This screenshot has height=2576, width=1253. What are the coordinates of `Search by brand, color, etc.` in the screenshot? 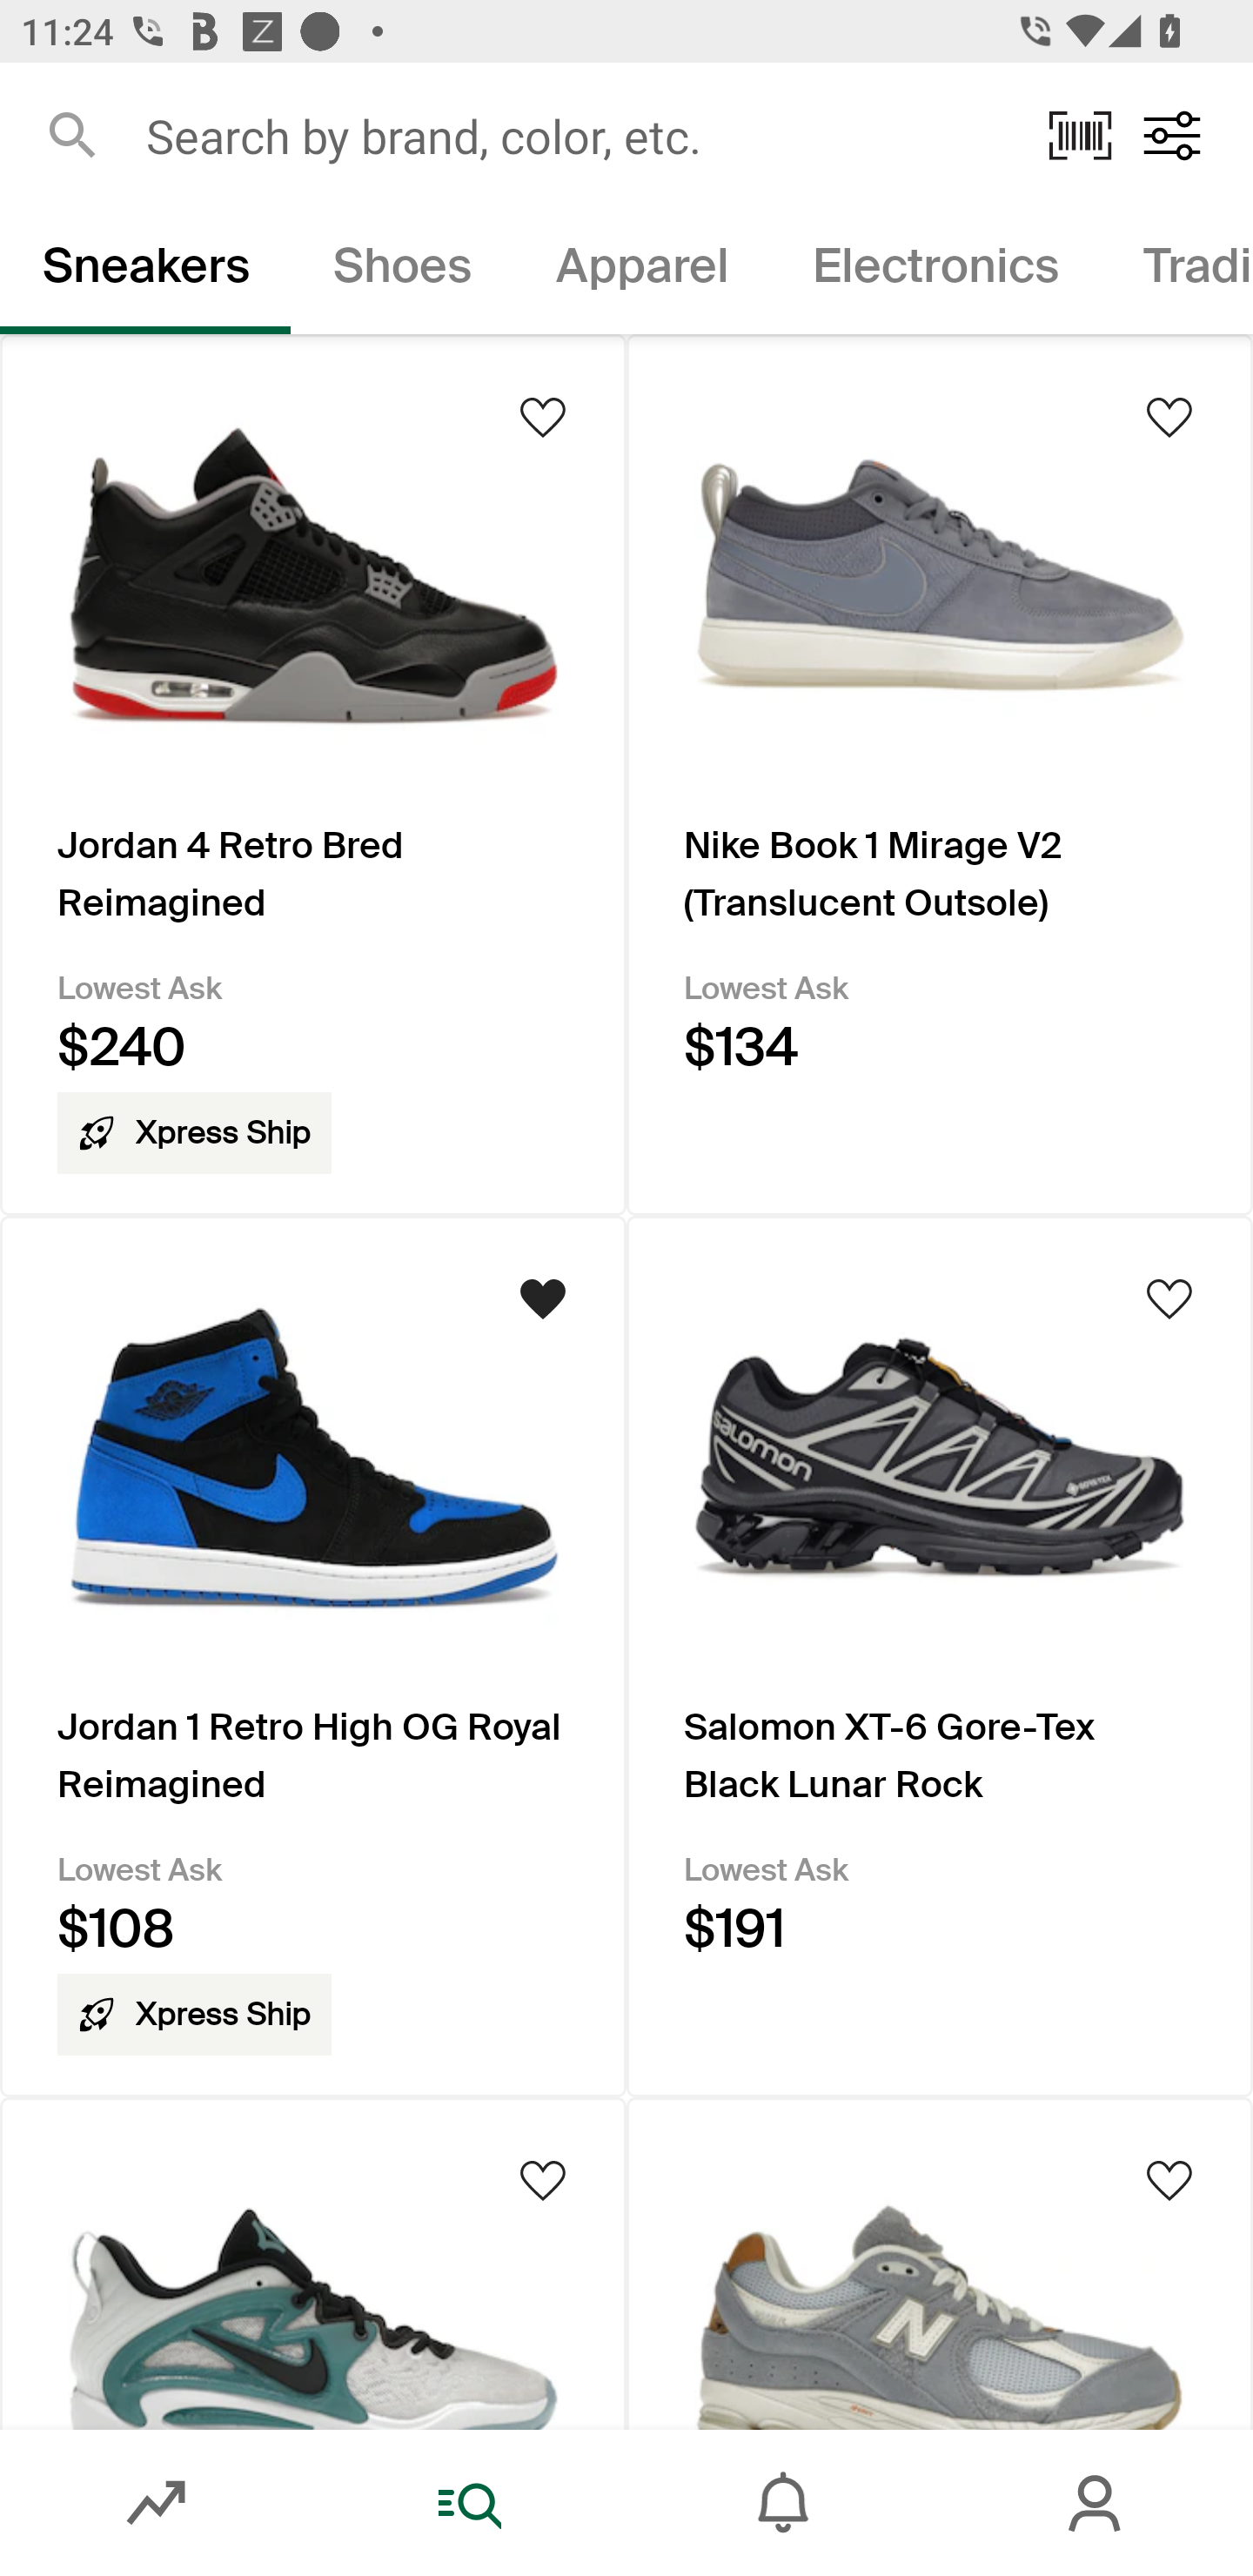 It's located at (576, 135).